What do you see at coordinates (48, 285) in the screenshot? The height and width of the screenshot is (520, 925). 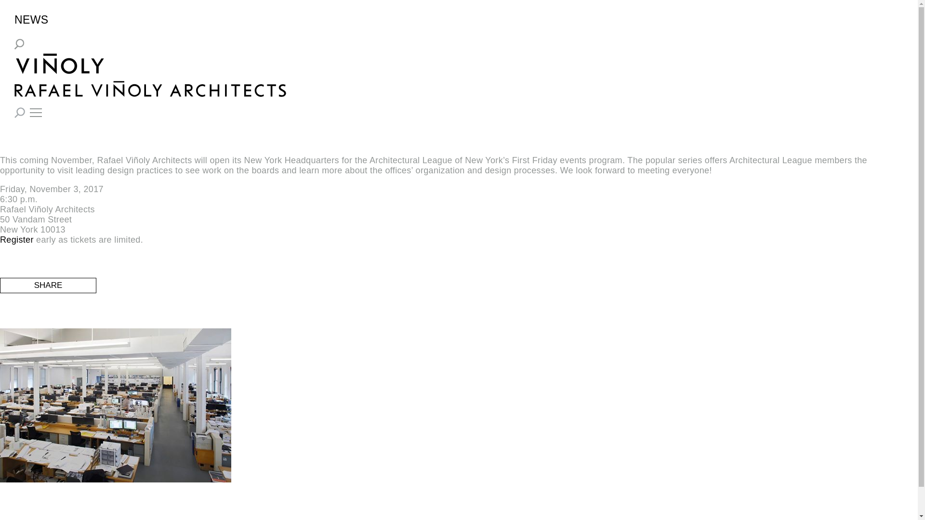 I see `SHARE` at bounding box center [48, 285].